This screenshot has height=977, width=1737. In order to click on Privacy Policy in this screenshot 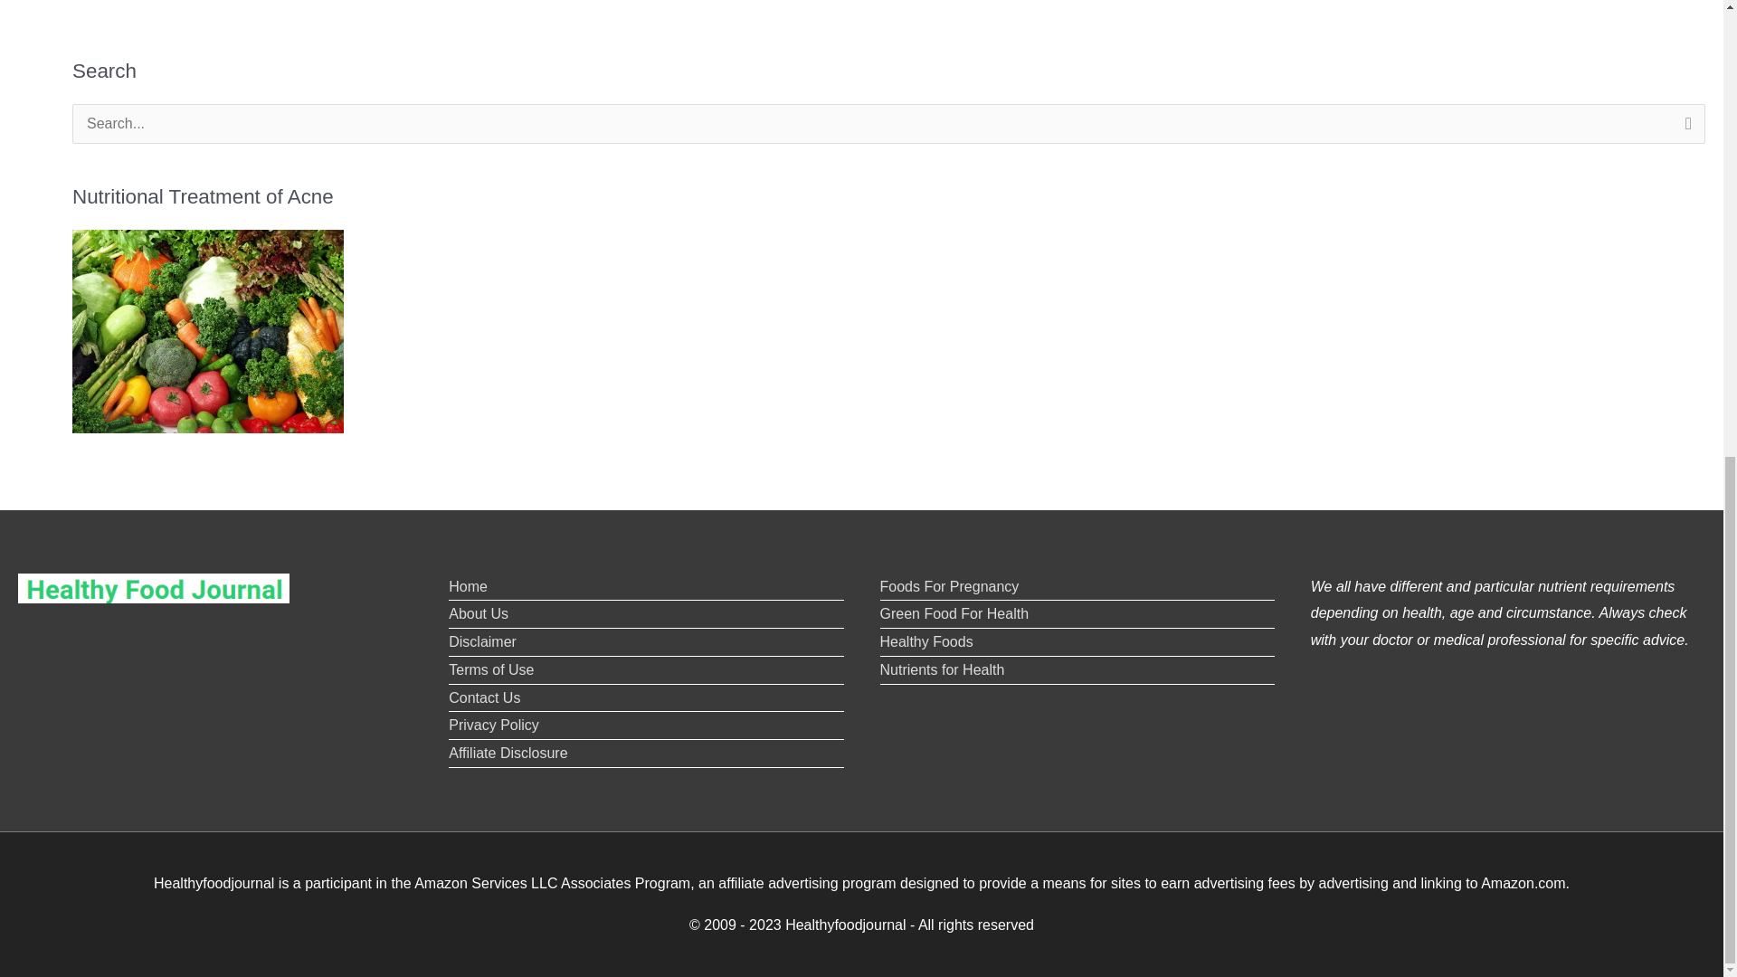, I will do `click(493, 725)`.